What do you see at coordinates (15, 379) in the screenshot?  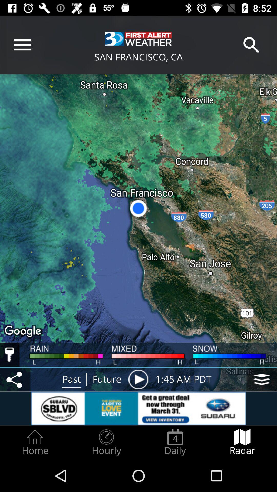 I see `select network communication` at bounding box center [15, 379].